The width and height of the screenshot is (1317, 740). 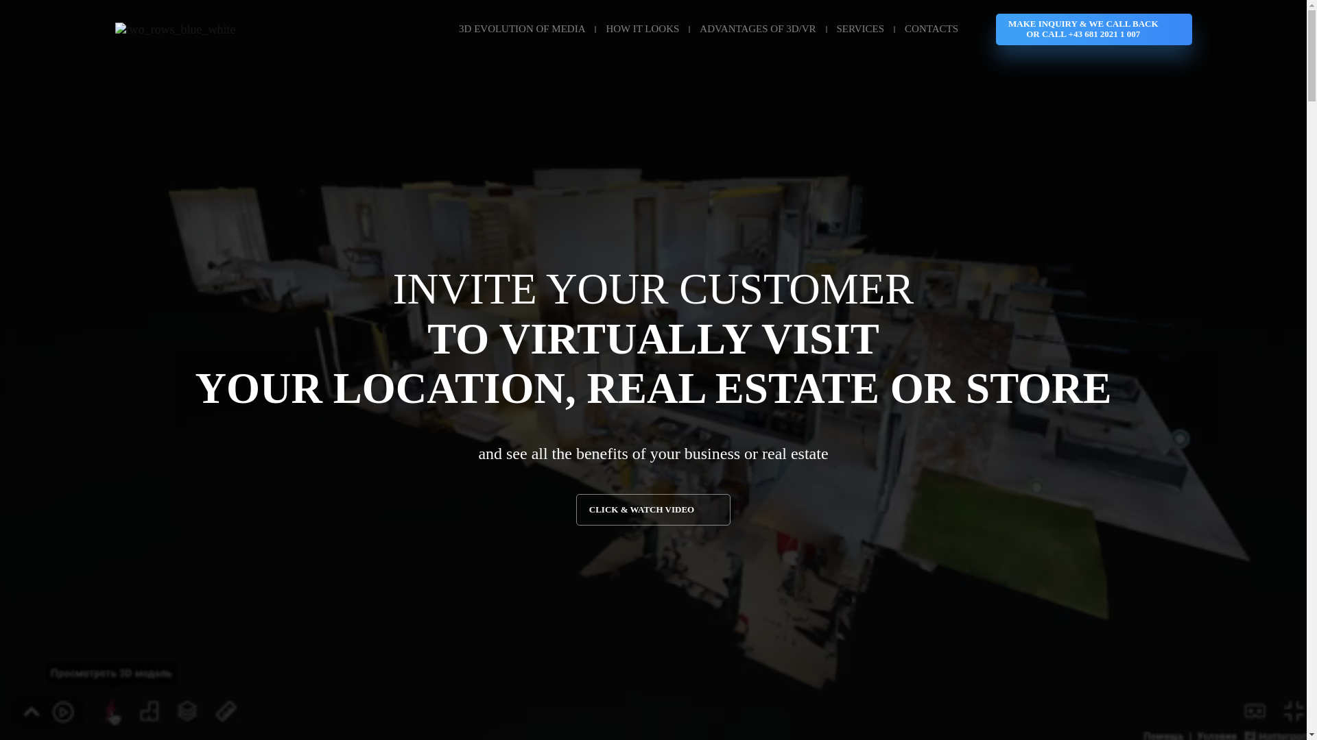 What do you see at coordinates (932, 29) in the screenshot?
I see `CONTACTS` at bounding box center [932, 29].